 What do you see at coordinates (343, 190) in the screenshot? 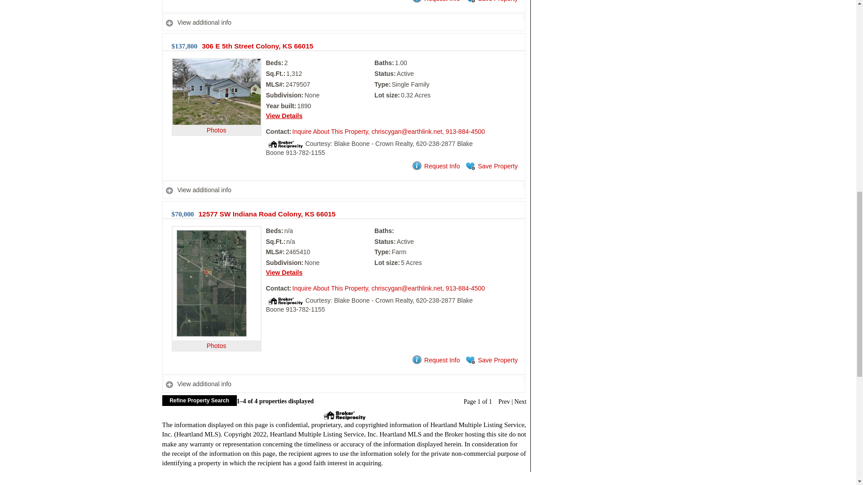
I see `View property remarks and map` at bounding box center [343, 190].